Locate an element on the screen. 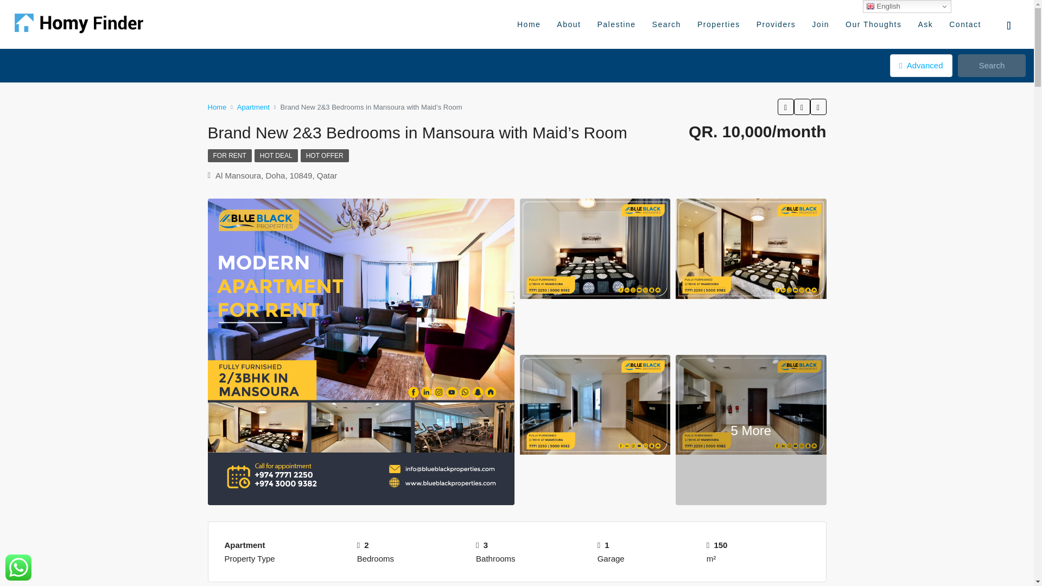  Our Thoughts is located at coordinates (874, 24).